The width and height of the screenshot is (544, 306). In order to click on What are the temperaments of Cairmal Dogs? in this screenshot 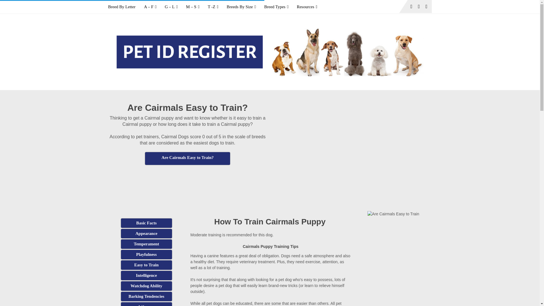, I will do `click(146, 244)`.